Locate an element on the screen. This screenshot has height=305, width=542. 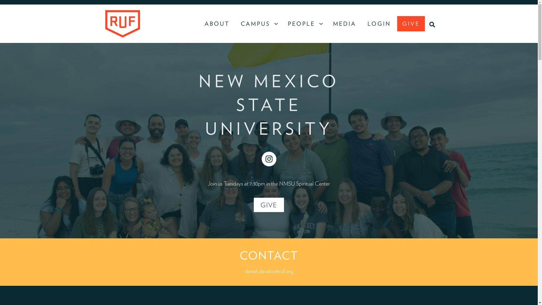
PEOPLE is located at coordinates (302, 24).